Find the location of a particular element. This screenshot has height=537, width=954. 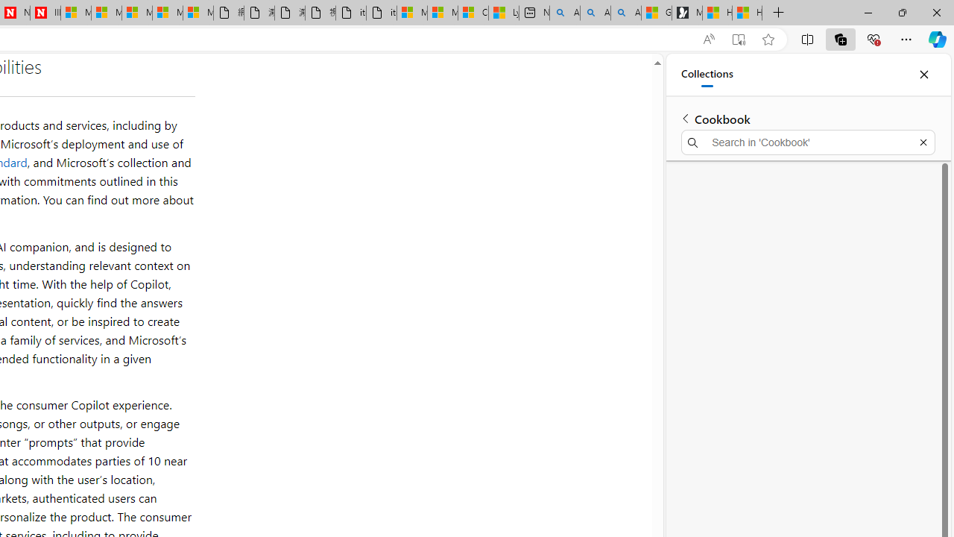

Alabama high school quarterback dies - Search Videos is located at coordinates (626, 13).